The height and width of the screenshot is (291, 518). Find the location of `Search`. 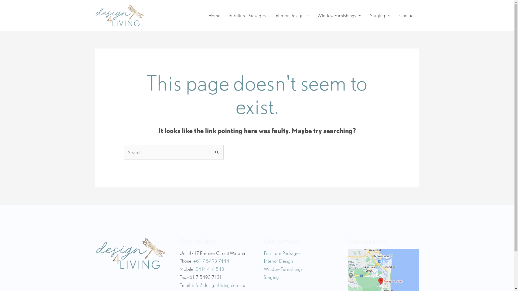

Search is located at coordinates (217, 150).